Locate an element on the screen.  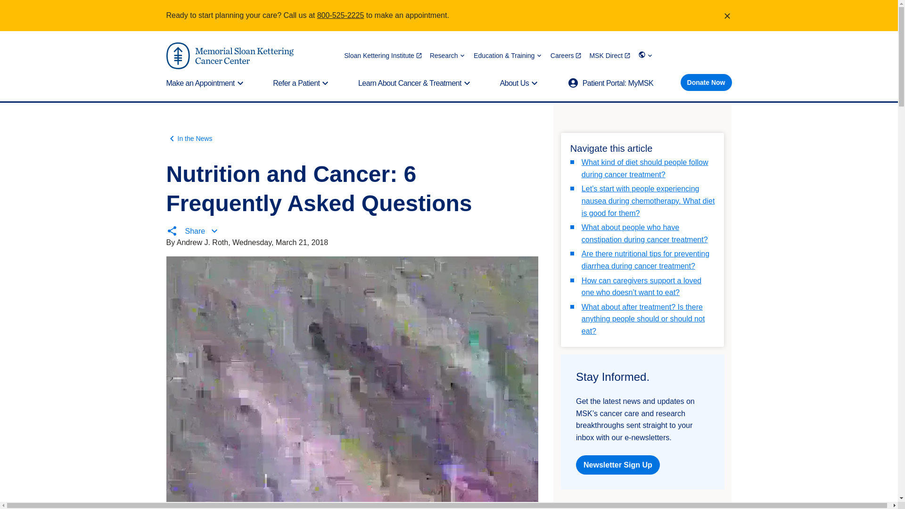
Newsletter Sign Up is located at coordinates (617, 465).